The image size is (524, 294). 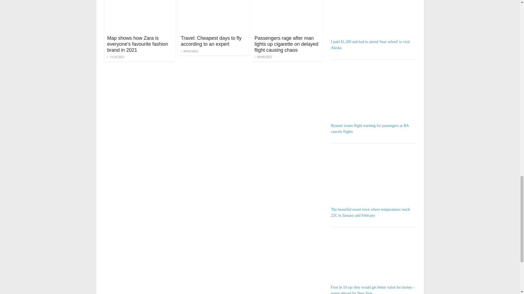 I want to click on 08:06, so click(x=189, y=51).